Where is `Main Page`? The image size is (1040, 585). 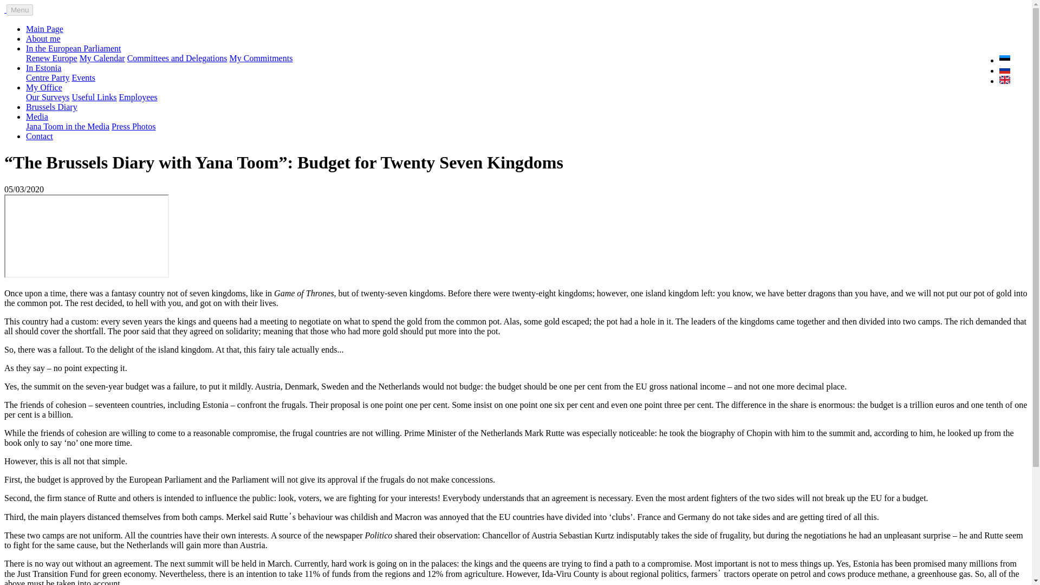
Main Page is located at coordinates (44, 29).